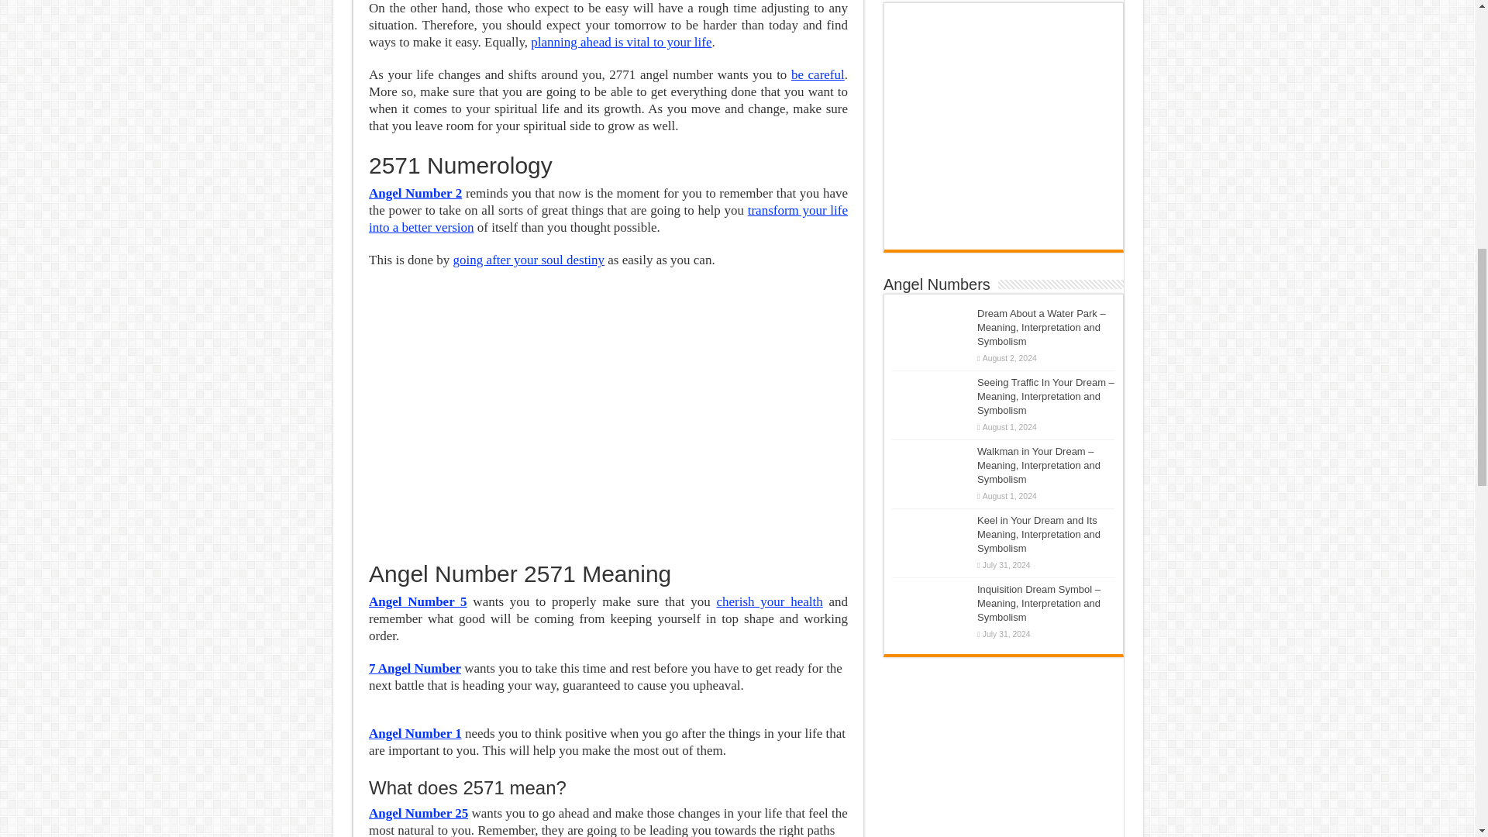  Describe the element at coordinates (415, 193) in the screenshot. I see `Angel Number 2` at that location.